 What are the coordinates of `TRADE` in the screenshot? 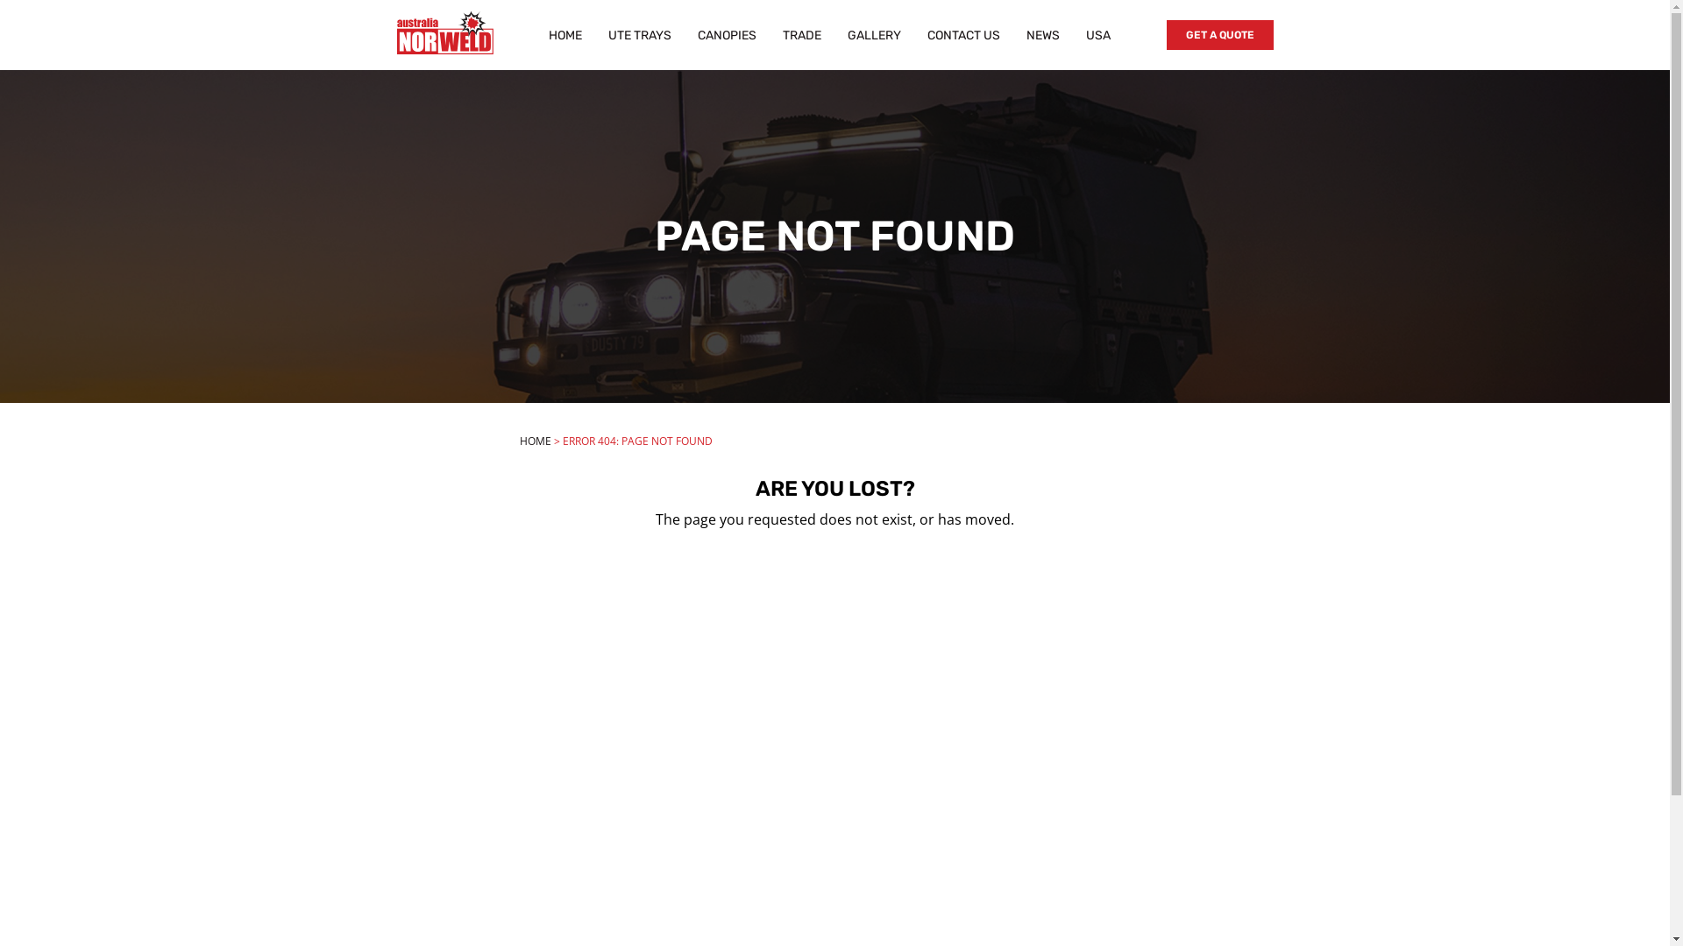 It's located at (802, 35).